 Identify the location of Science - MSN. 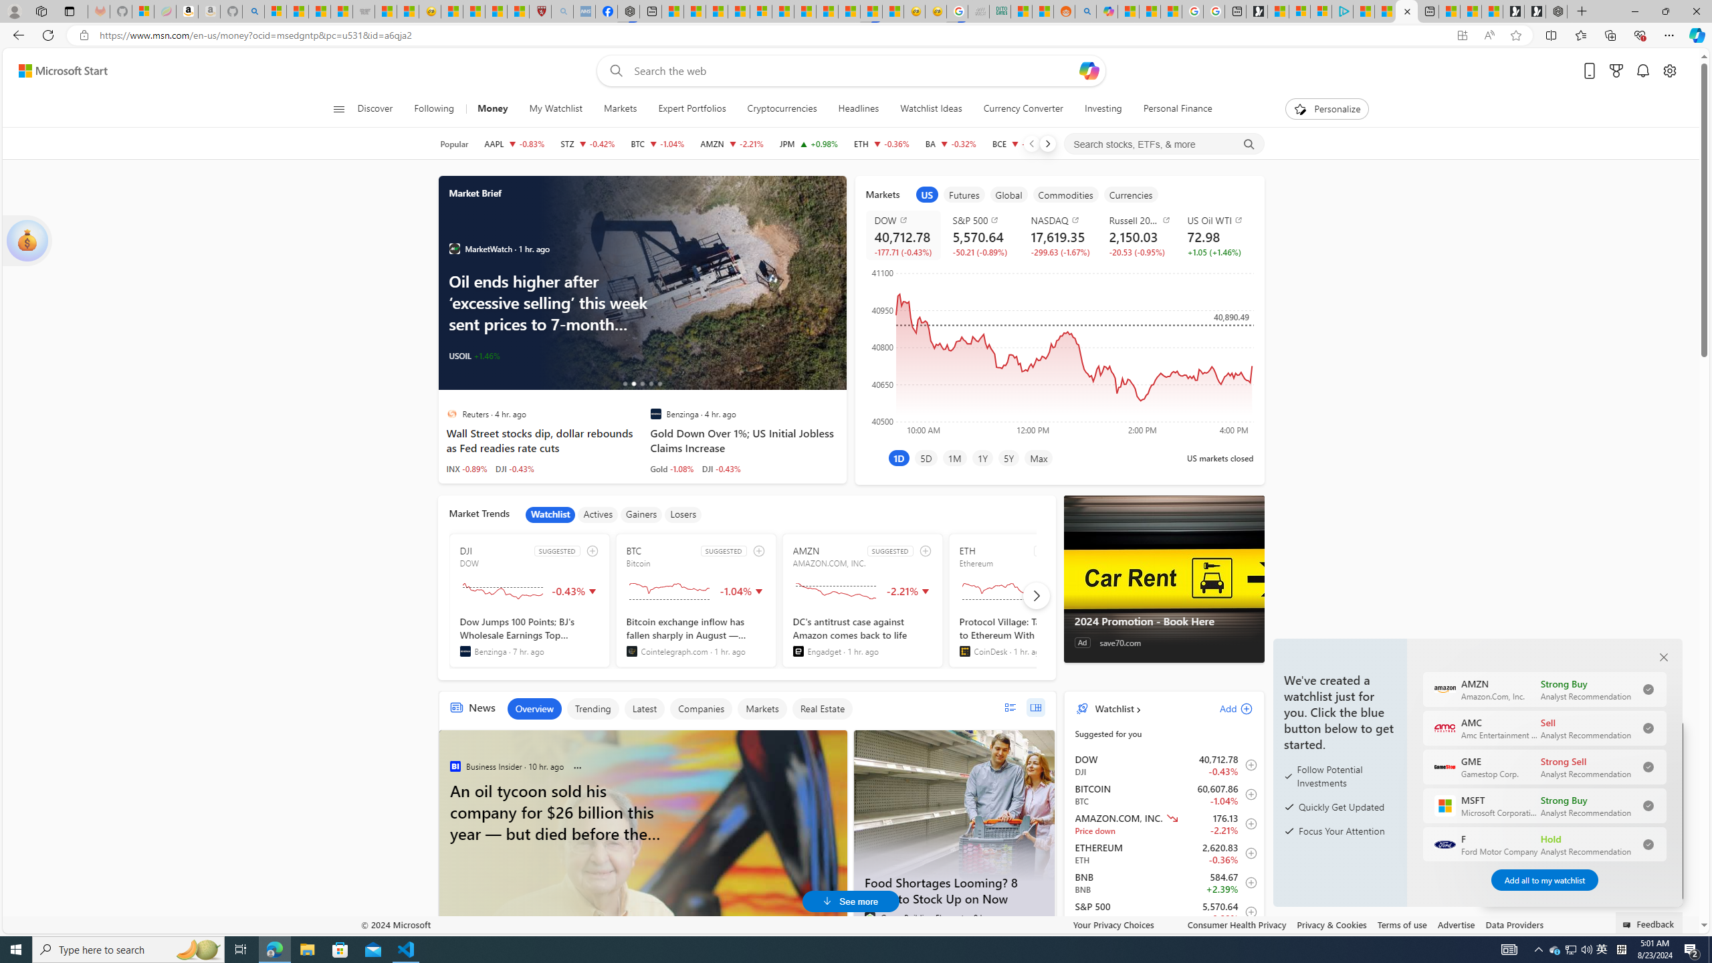
(496, 11).